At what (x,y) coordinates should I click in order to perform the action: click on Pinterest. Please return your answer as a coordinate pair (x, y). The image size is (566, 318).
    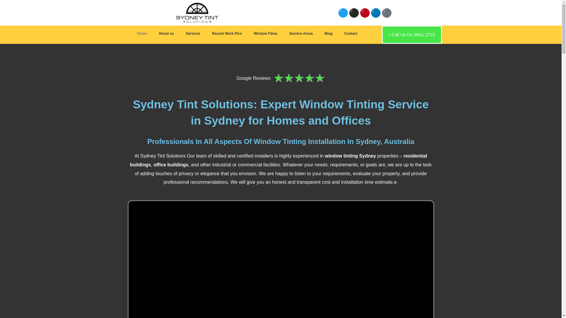
    Looking at the image, I should click on (365, 13).